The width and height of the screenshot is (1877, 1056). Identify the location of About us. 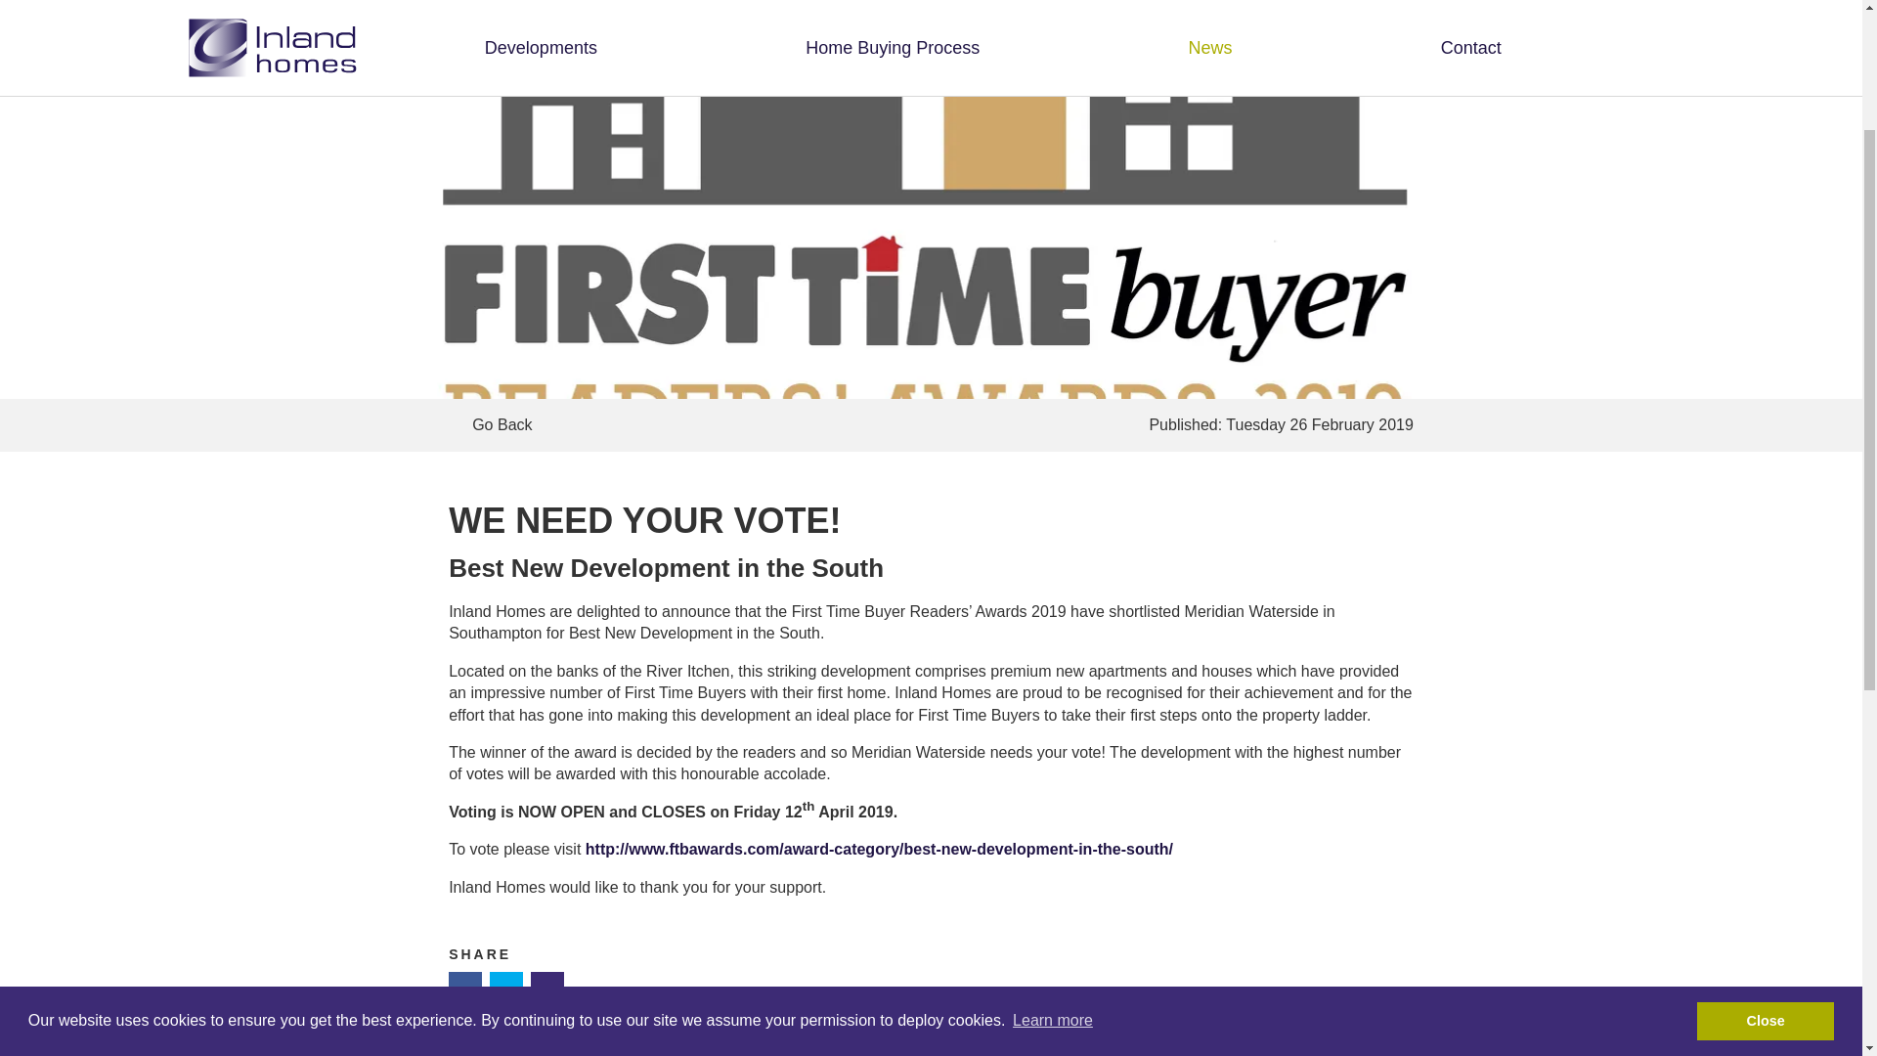
(342, 303).